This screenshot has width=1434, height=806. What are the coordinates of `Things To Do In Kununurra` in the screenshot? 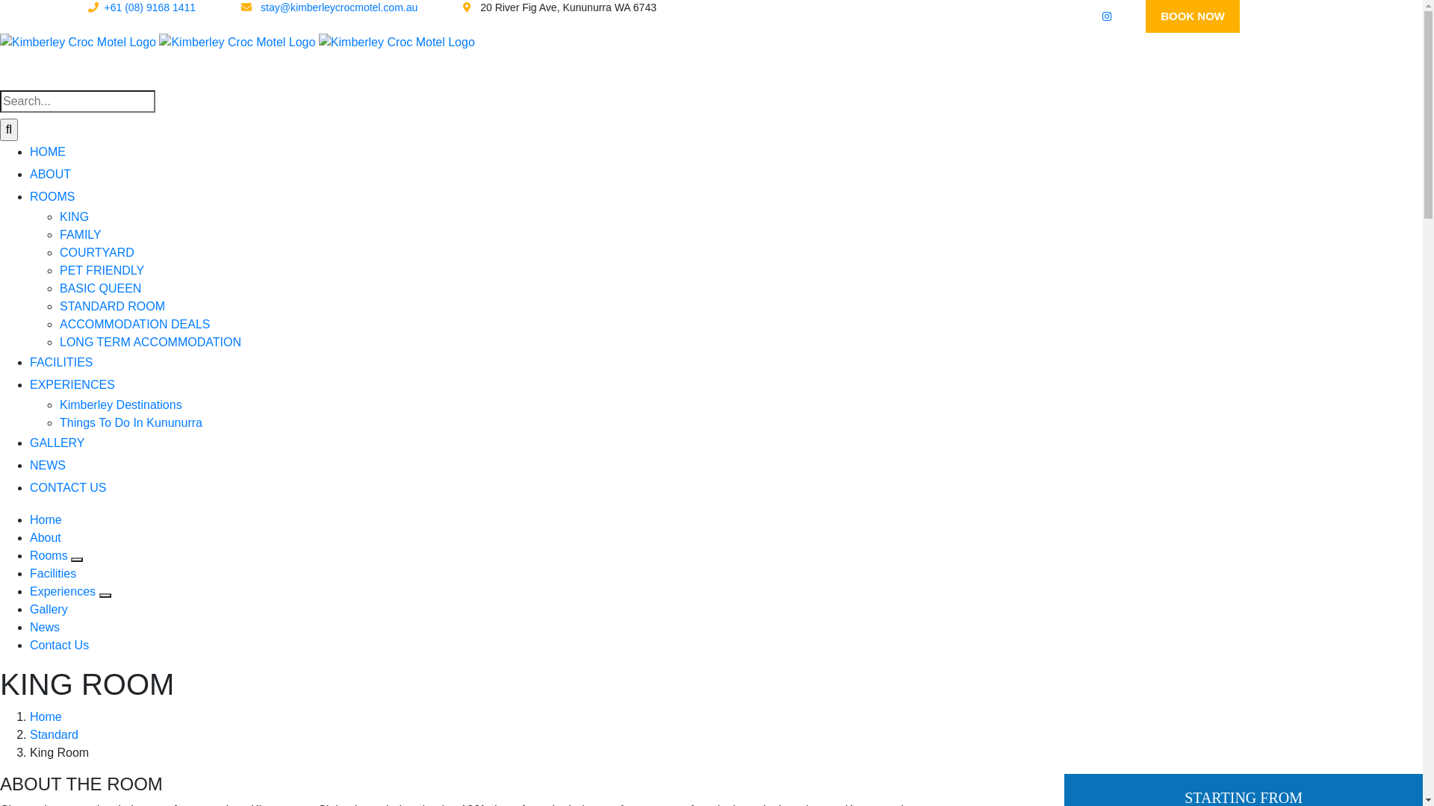 It's located at (131, 422).